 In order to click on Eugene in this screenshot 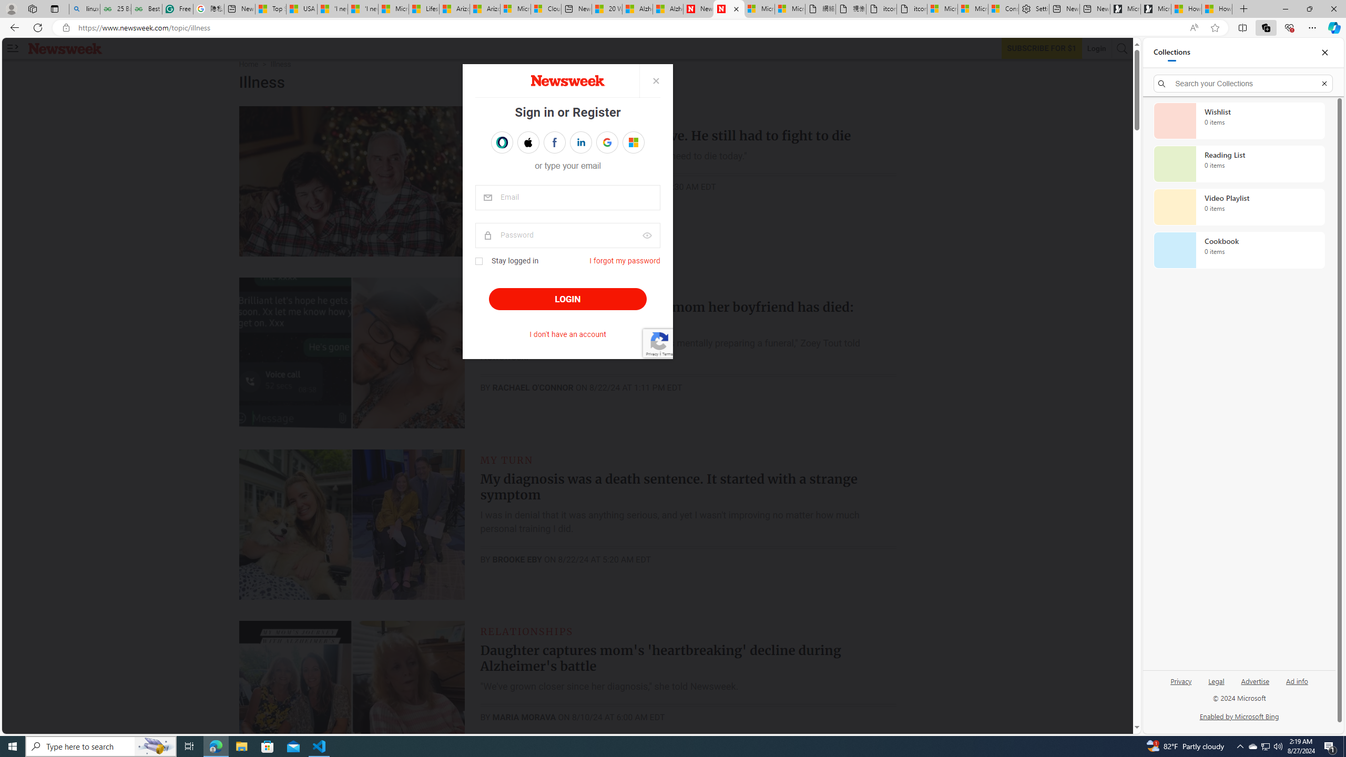, I will do `click(626, 142)`.